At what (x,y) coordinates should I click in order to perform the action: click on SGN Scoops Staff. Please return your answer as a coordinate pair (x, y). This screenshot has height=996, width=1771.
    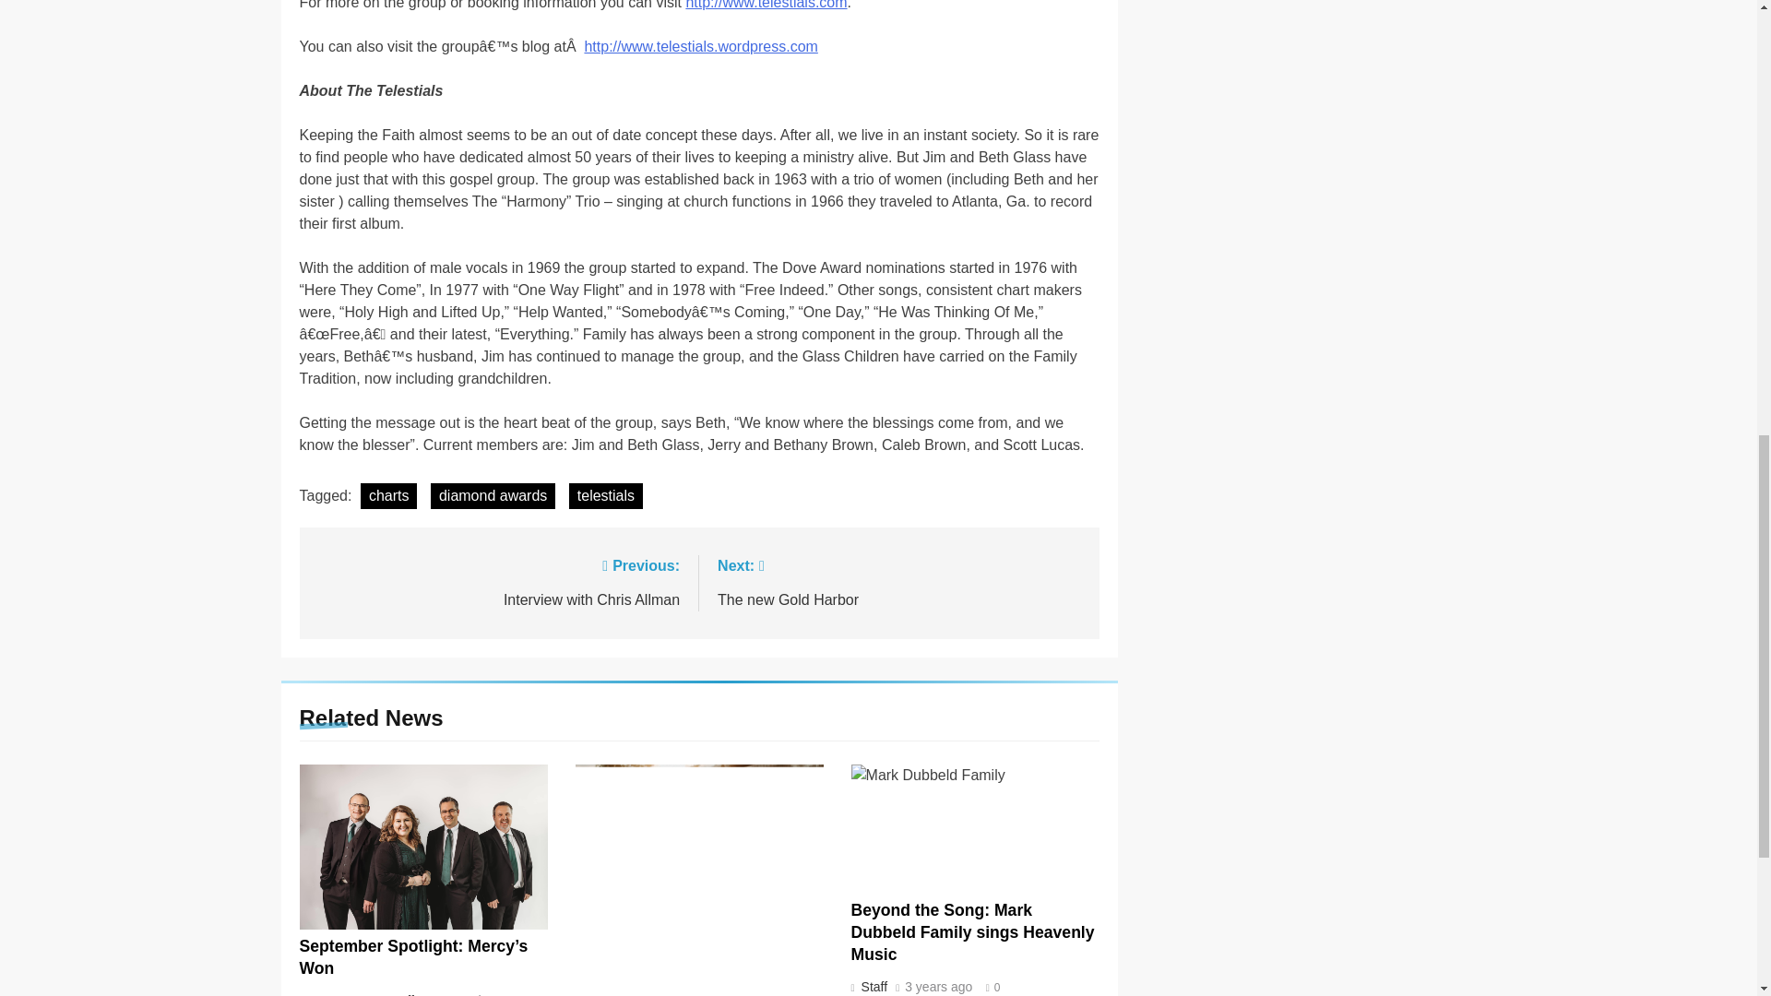
    Looking at the image, I should click on (493, 495).